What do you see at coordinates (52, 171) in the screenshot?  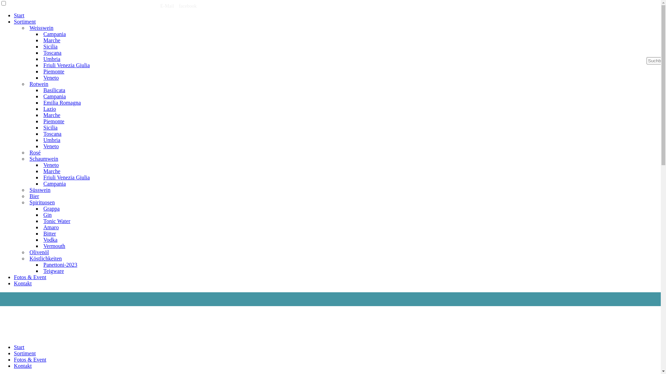 I see `Marche` at bounding box center [52, 171].